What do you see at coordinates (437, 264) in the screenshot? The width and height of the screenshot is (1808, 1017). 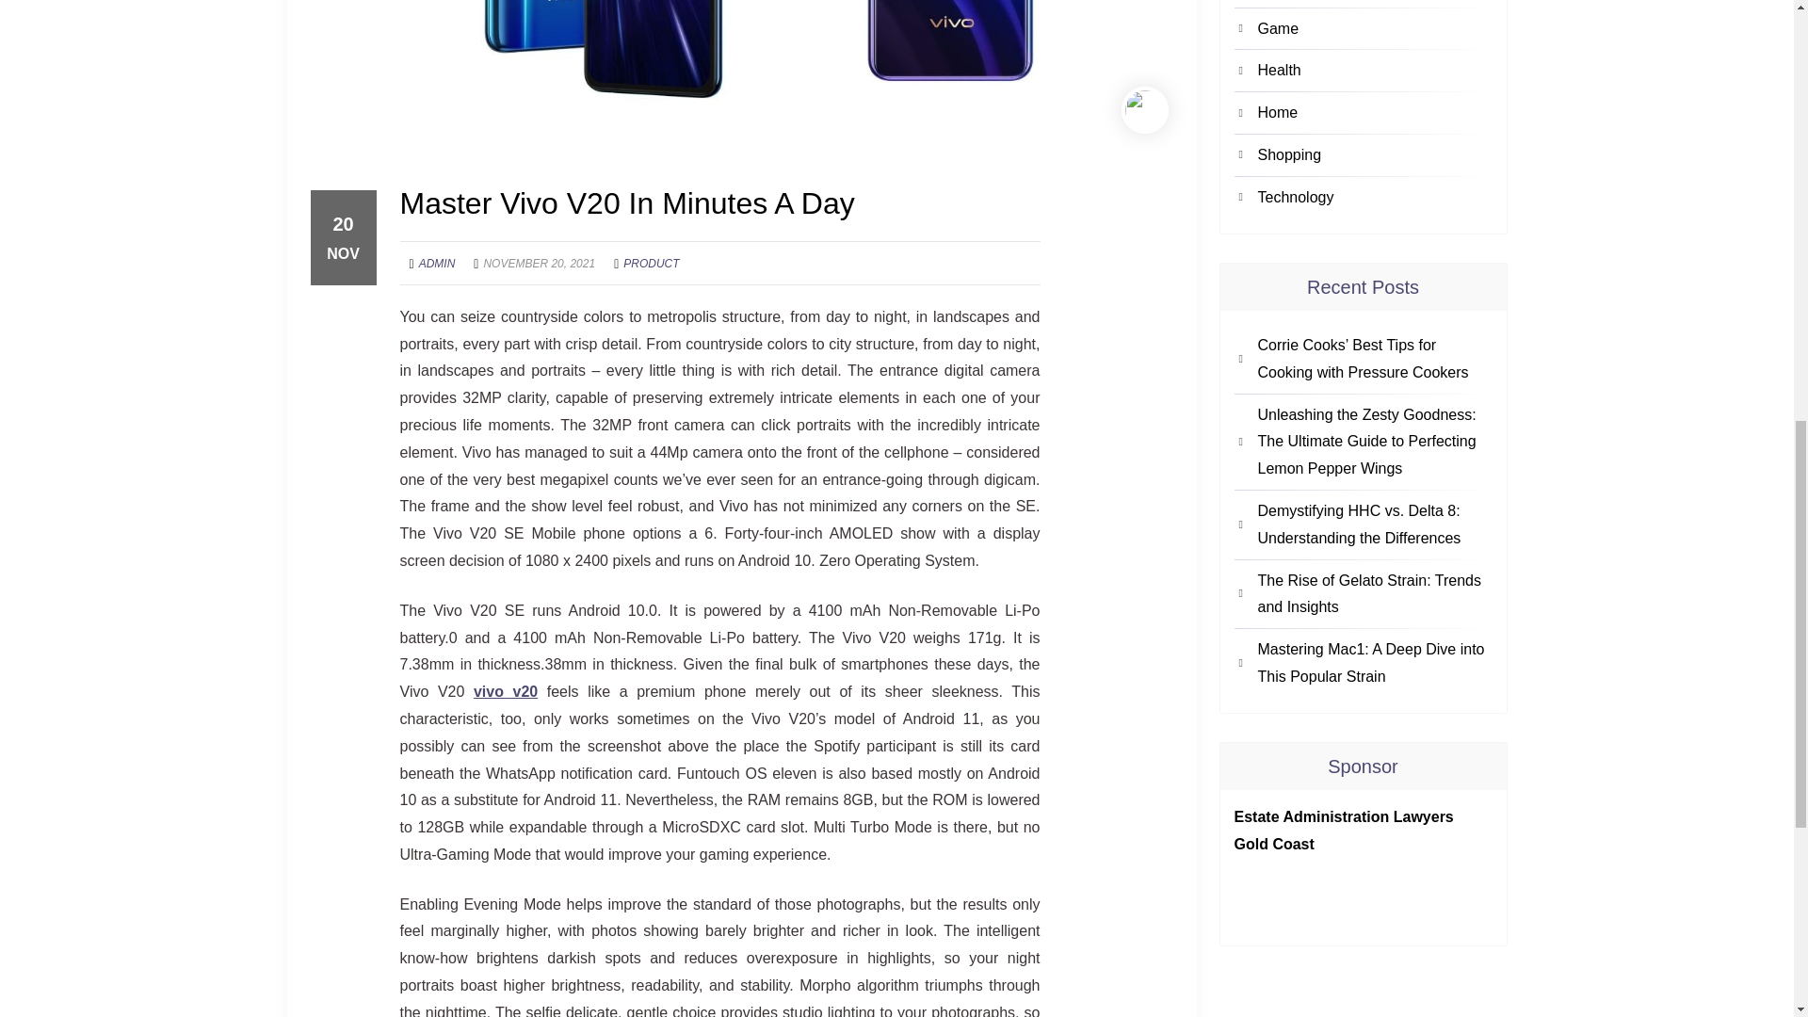 I see `ADMIN` at bounding box center [437, 264].